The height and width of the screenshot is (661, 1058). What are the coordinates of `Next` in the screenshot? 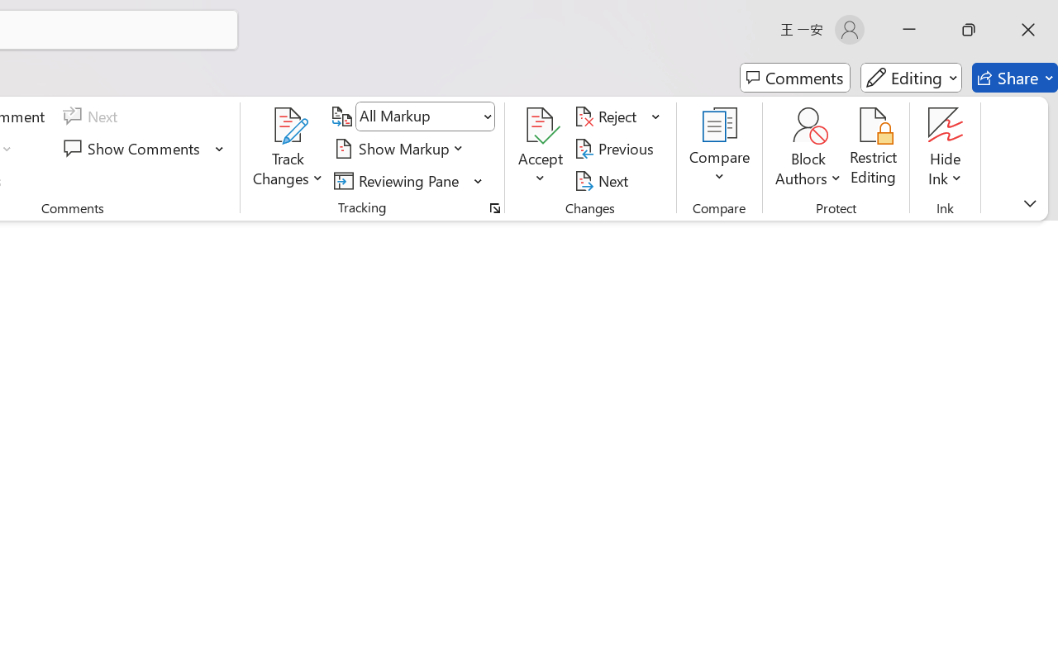 It's located at (603, 180).